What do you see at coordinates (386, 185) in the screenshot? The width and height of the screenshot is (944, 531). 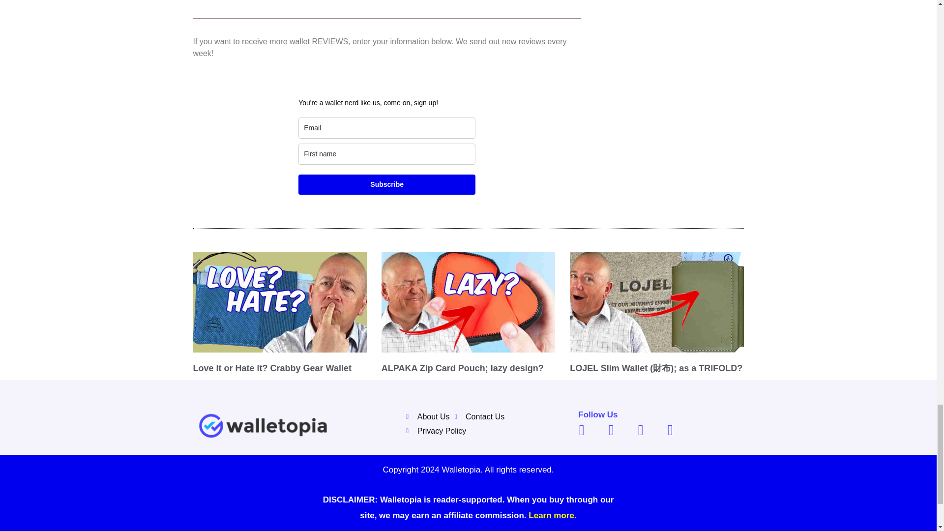 I see `Subscribe` at bounding box center [386, 185].